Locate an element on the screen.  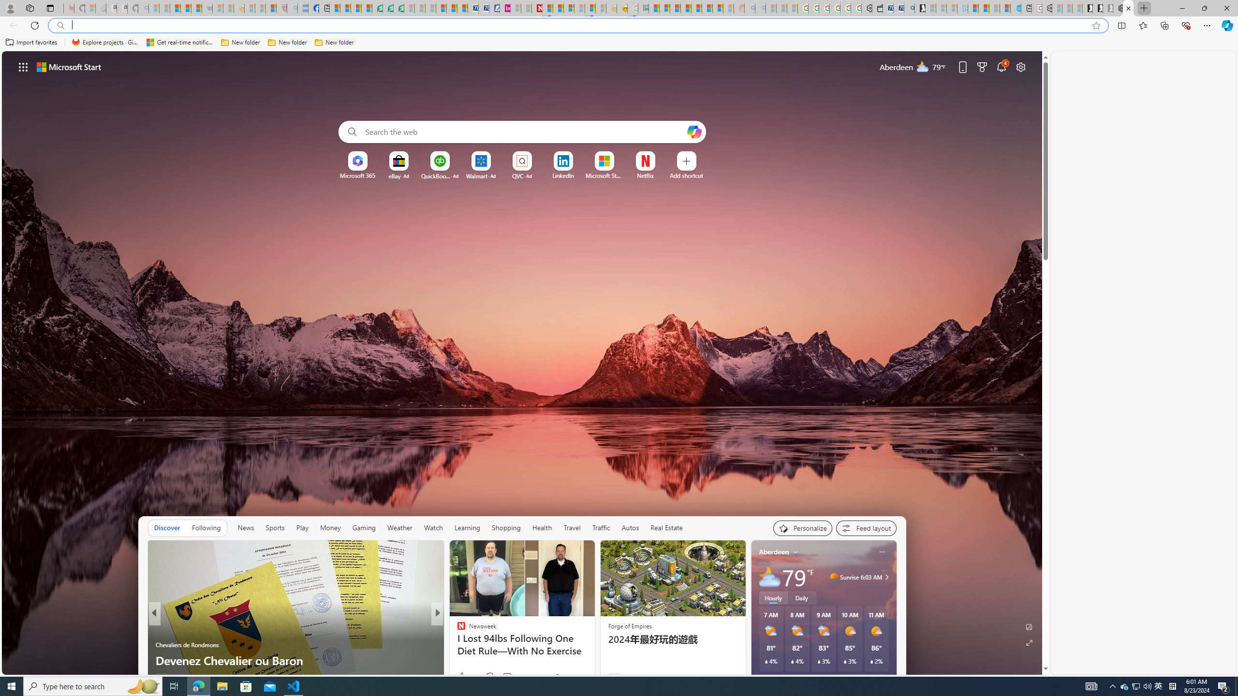
View comments 3 Comment is located at coordinates (501, 678).